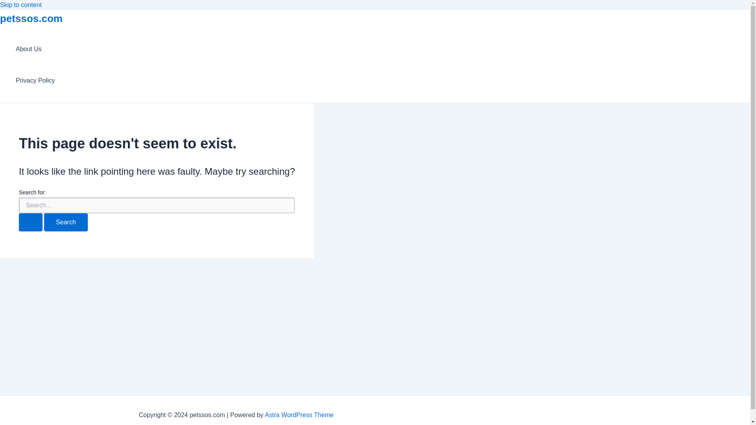 The image size is (756, 425). I want to click on Astra WordPress Theme, so click(299, 415).